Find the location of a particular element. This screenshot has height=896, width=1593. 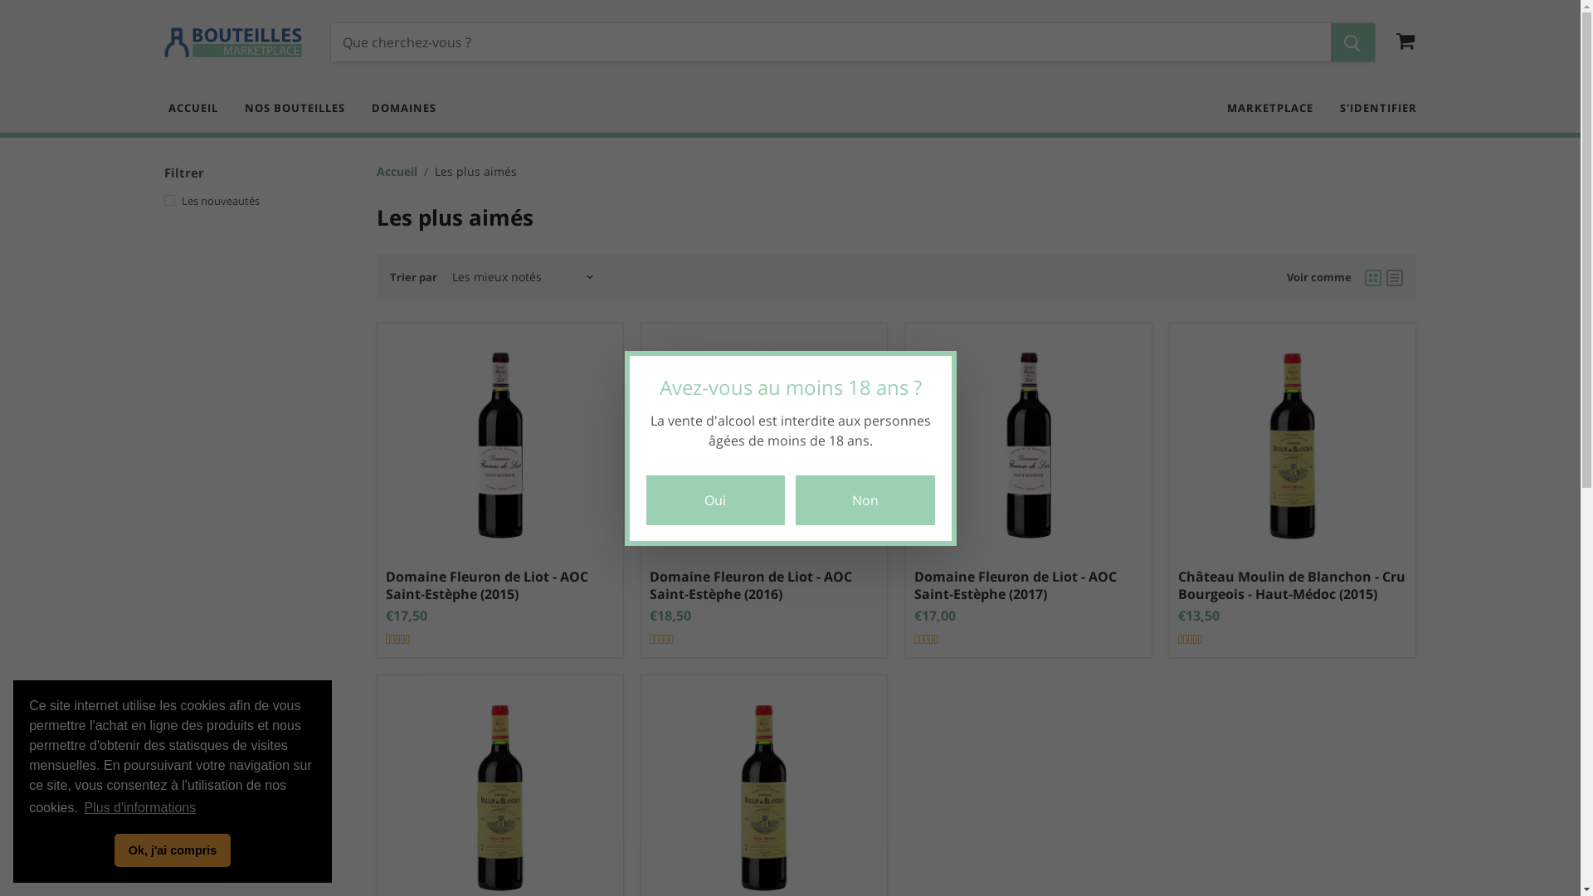

NOS BOUTEILLES is located at coordinates (295, 108).